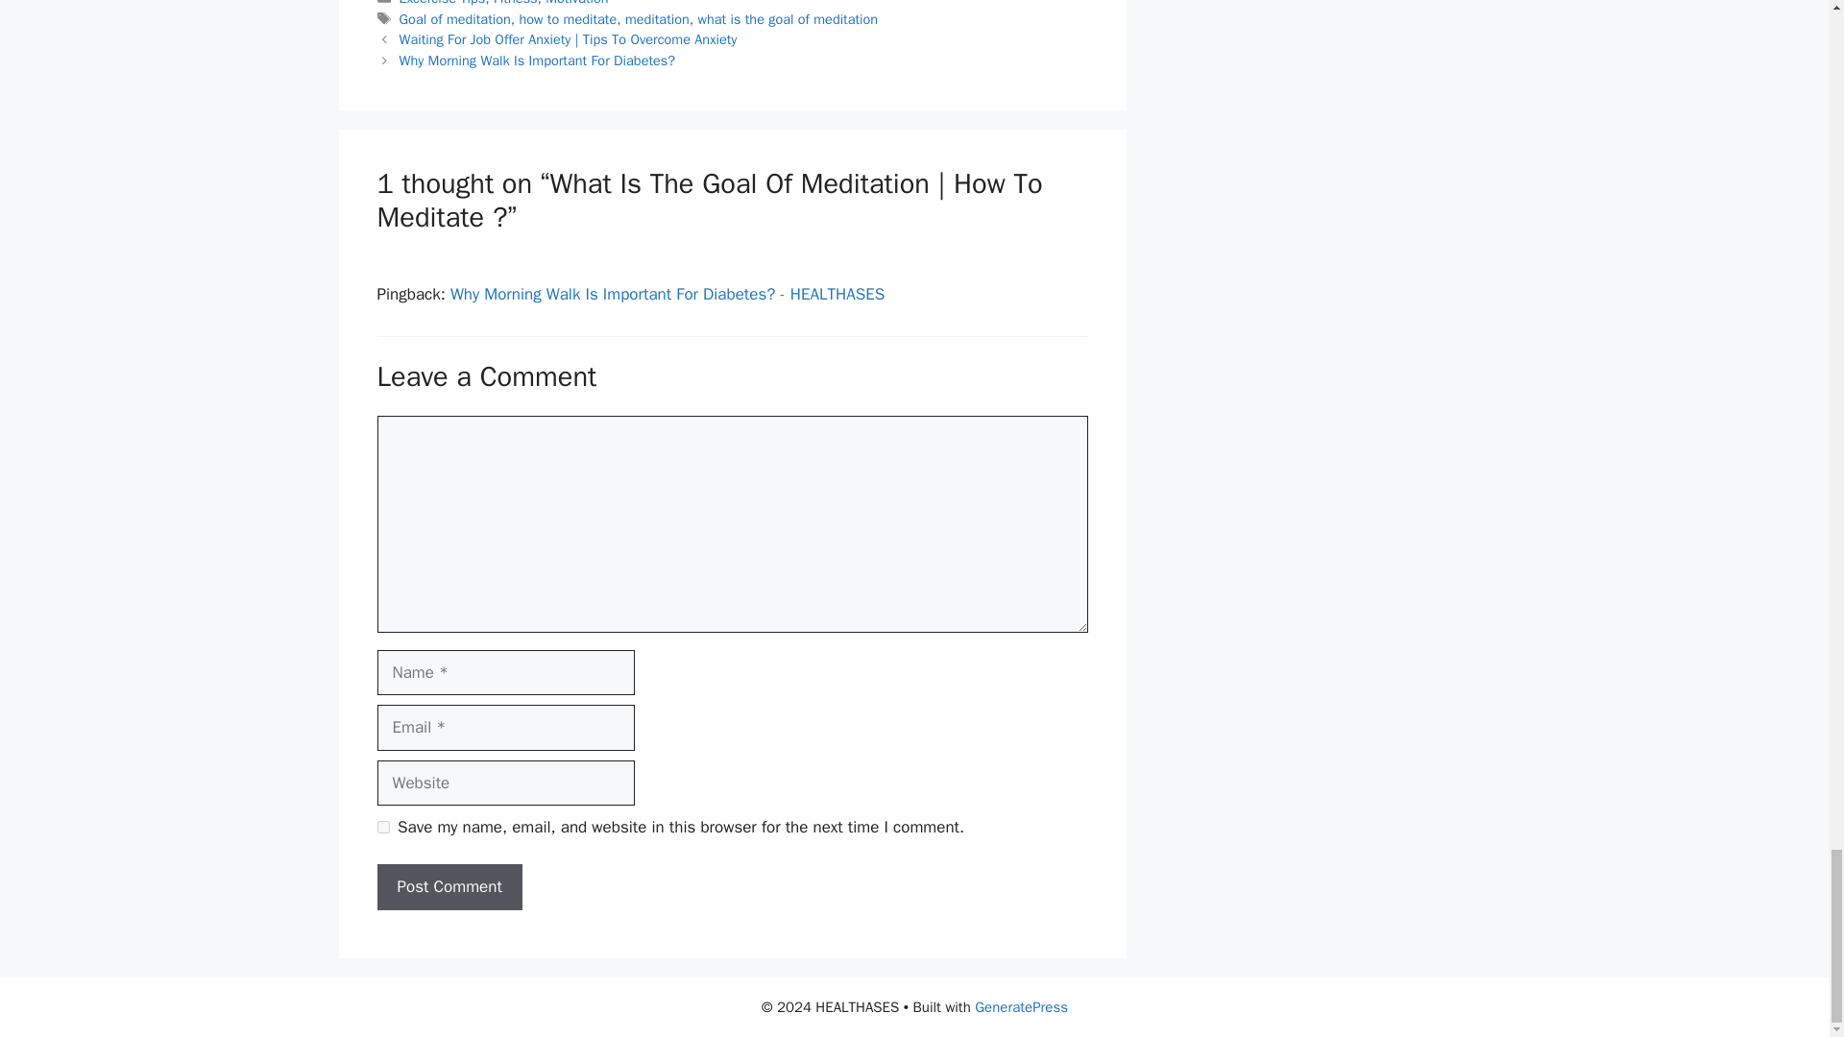 Image resolution: width=1844 pixels, height=1037 pixels. Describe the element at coordinates (382, 828) in the screenshot. I see `yes` at that location.